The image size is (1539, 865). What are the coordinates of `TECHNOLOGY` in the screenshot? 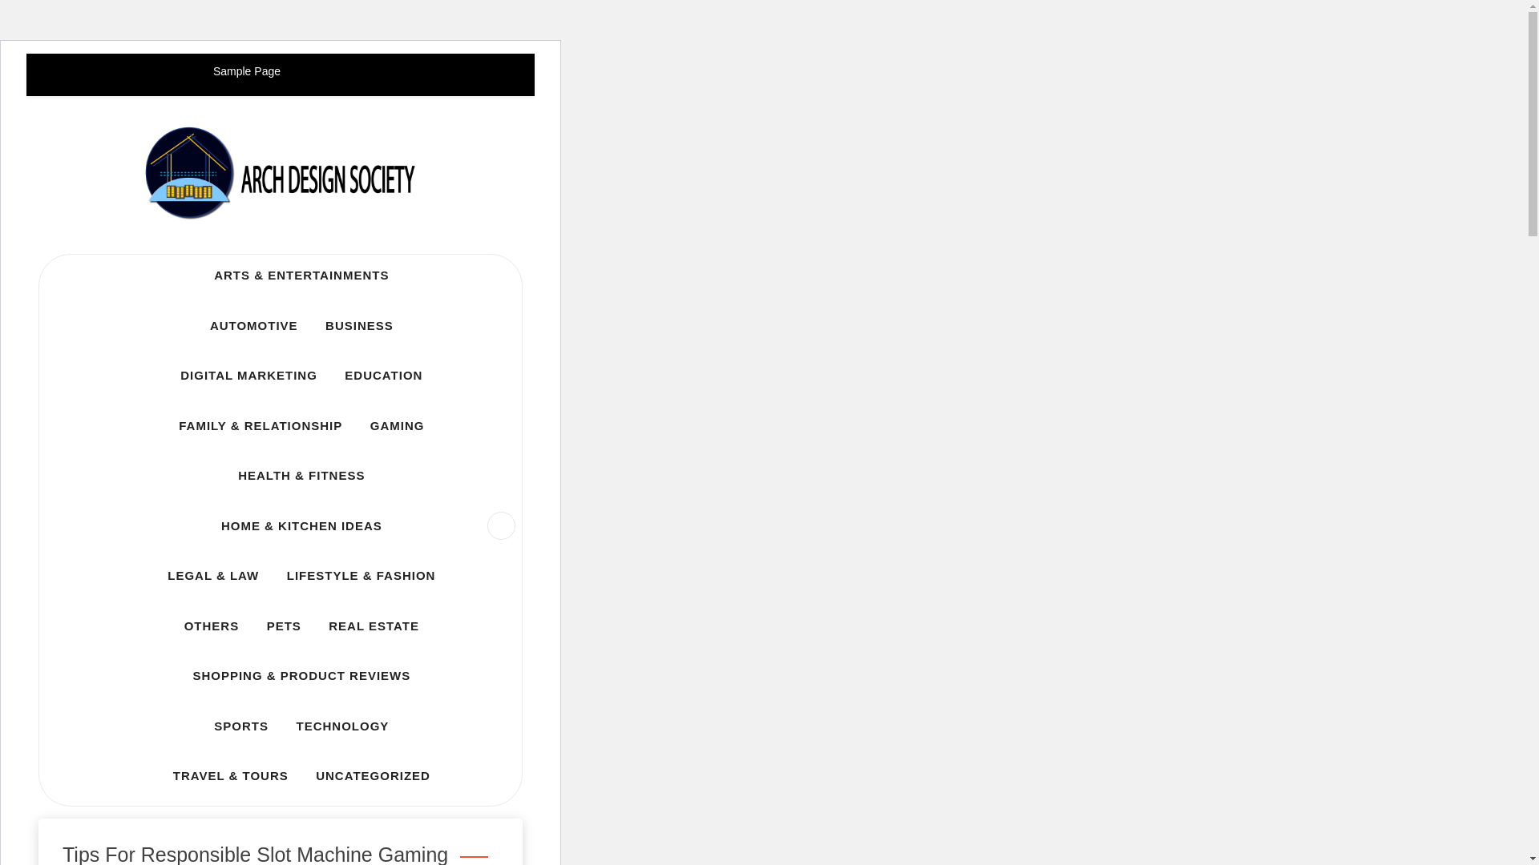 It's located at (341, 726).